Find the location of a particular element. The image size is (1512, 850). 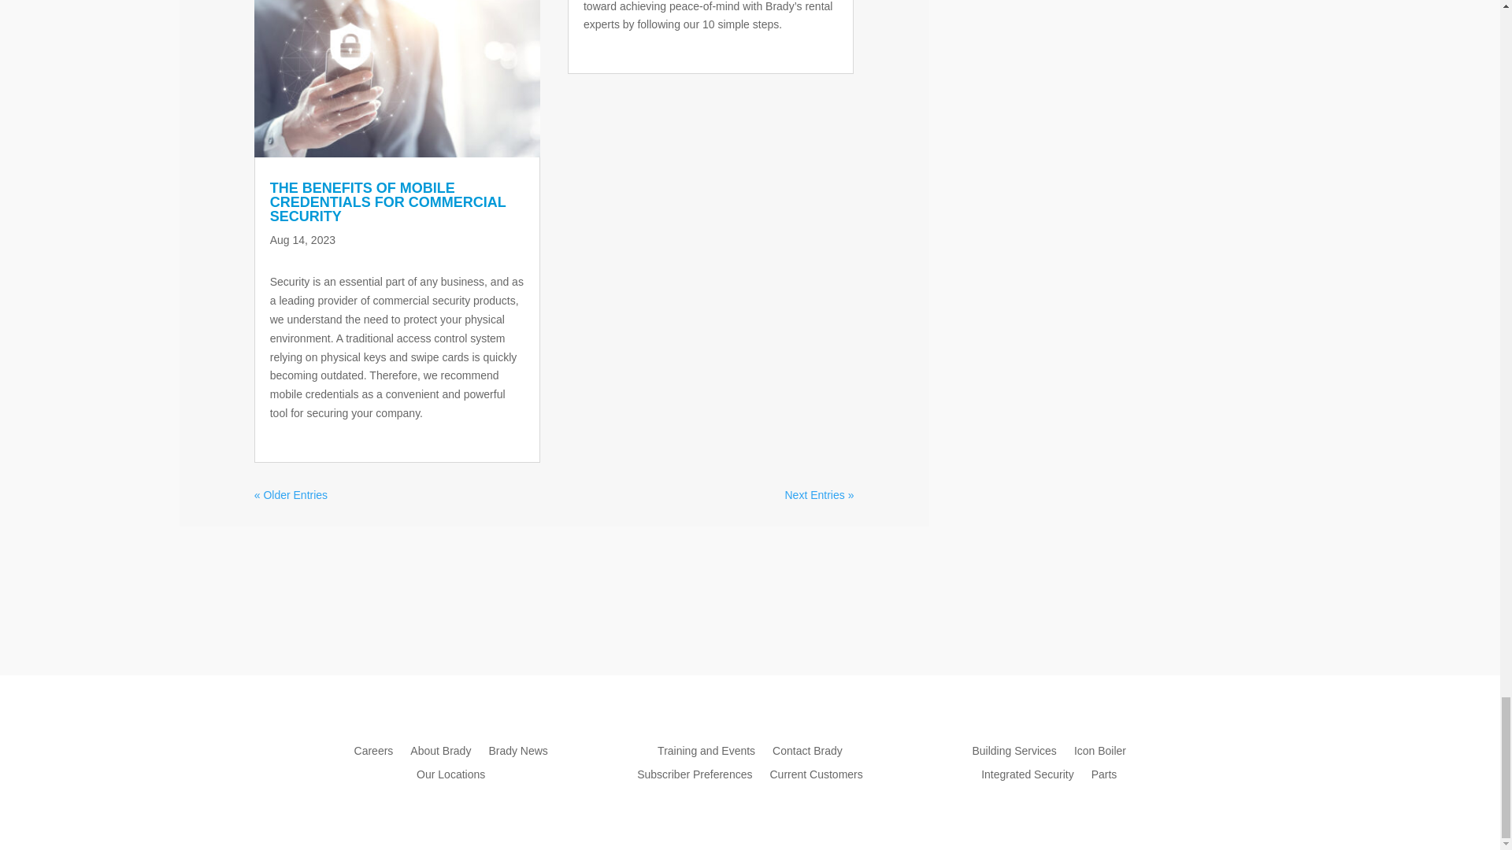

Careers is located at coordinates (373, 754).